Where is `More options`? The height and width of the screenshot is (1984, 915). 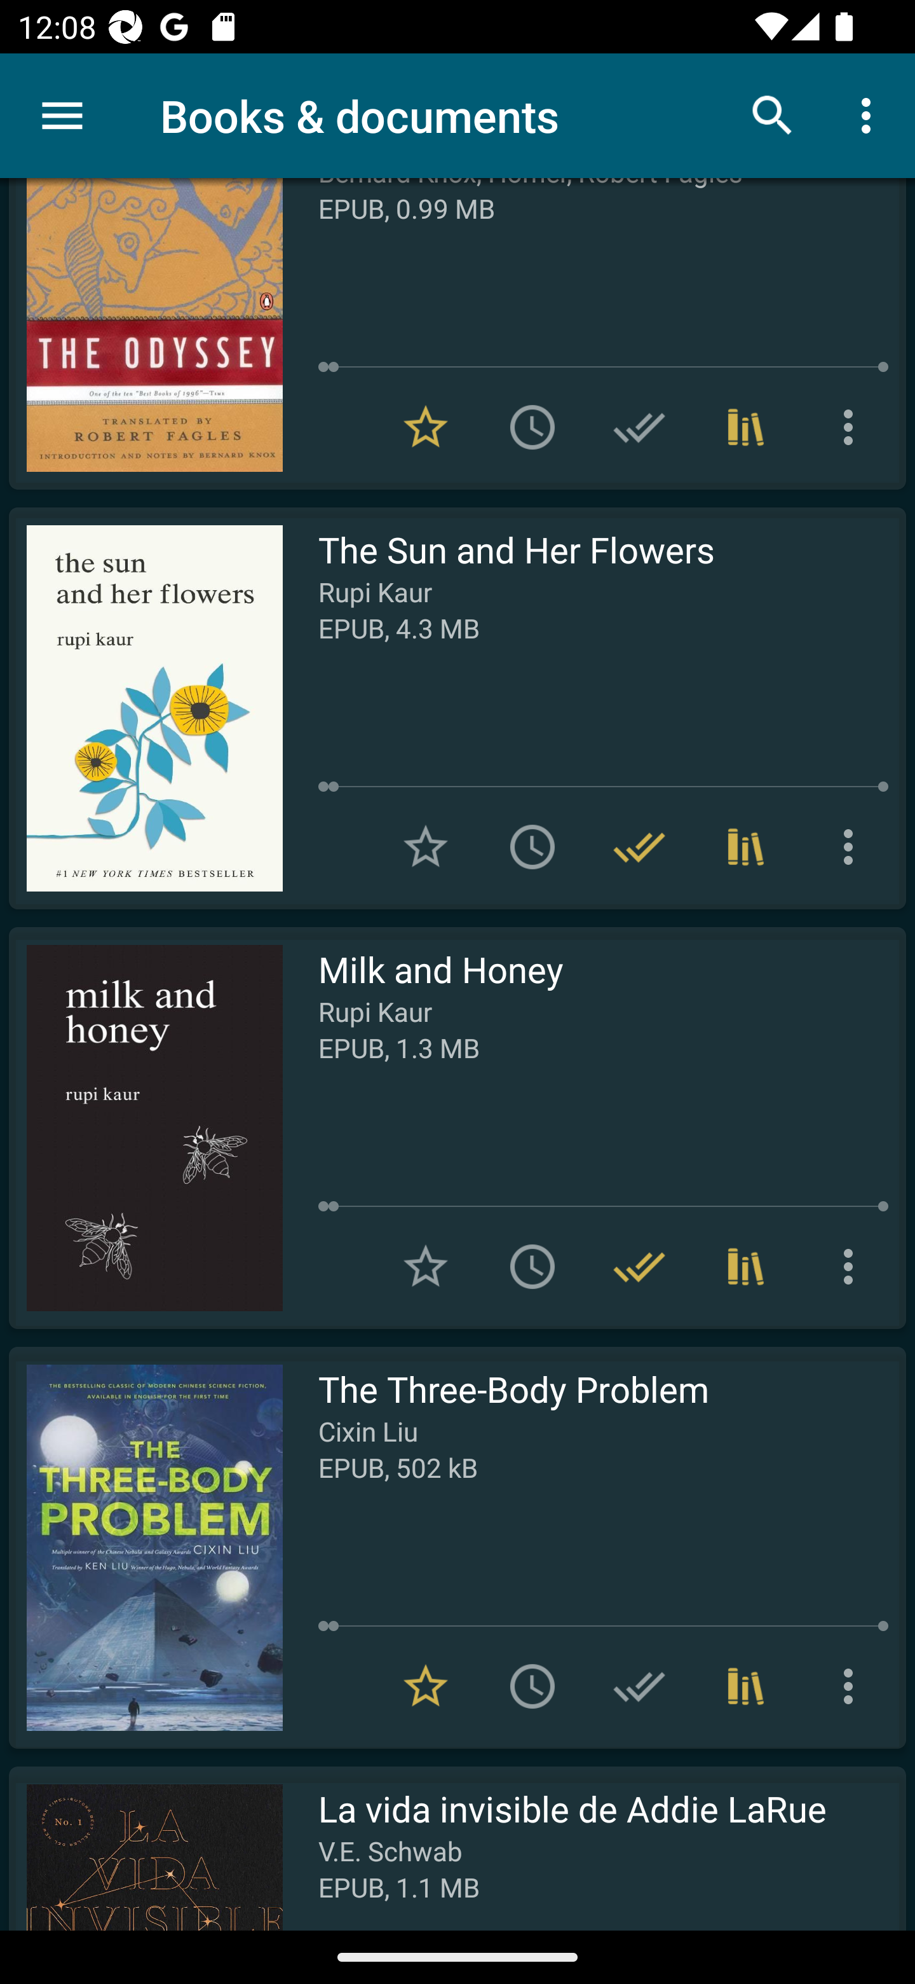
More options is located at coordinates (871, 114).